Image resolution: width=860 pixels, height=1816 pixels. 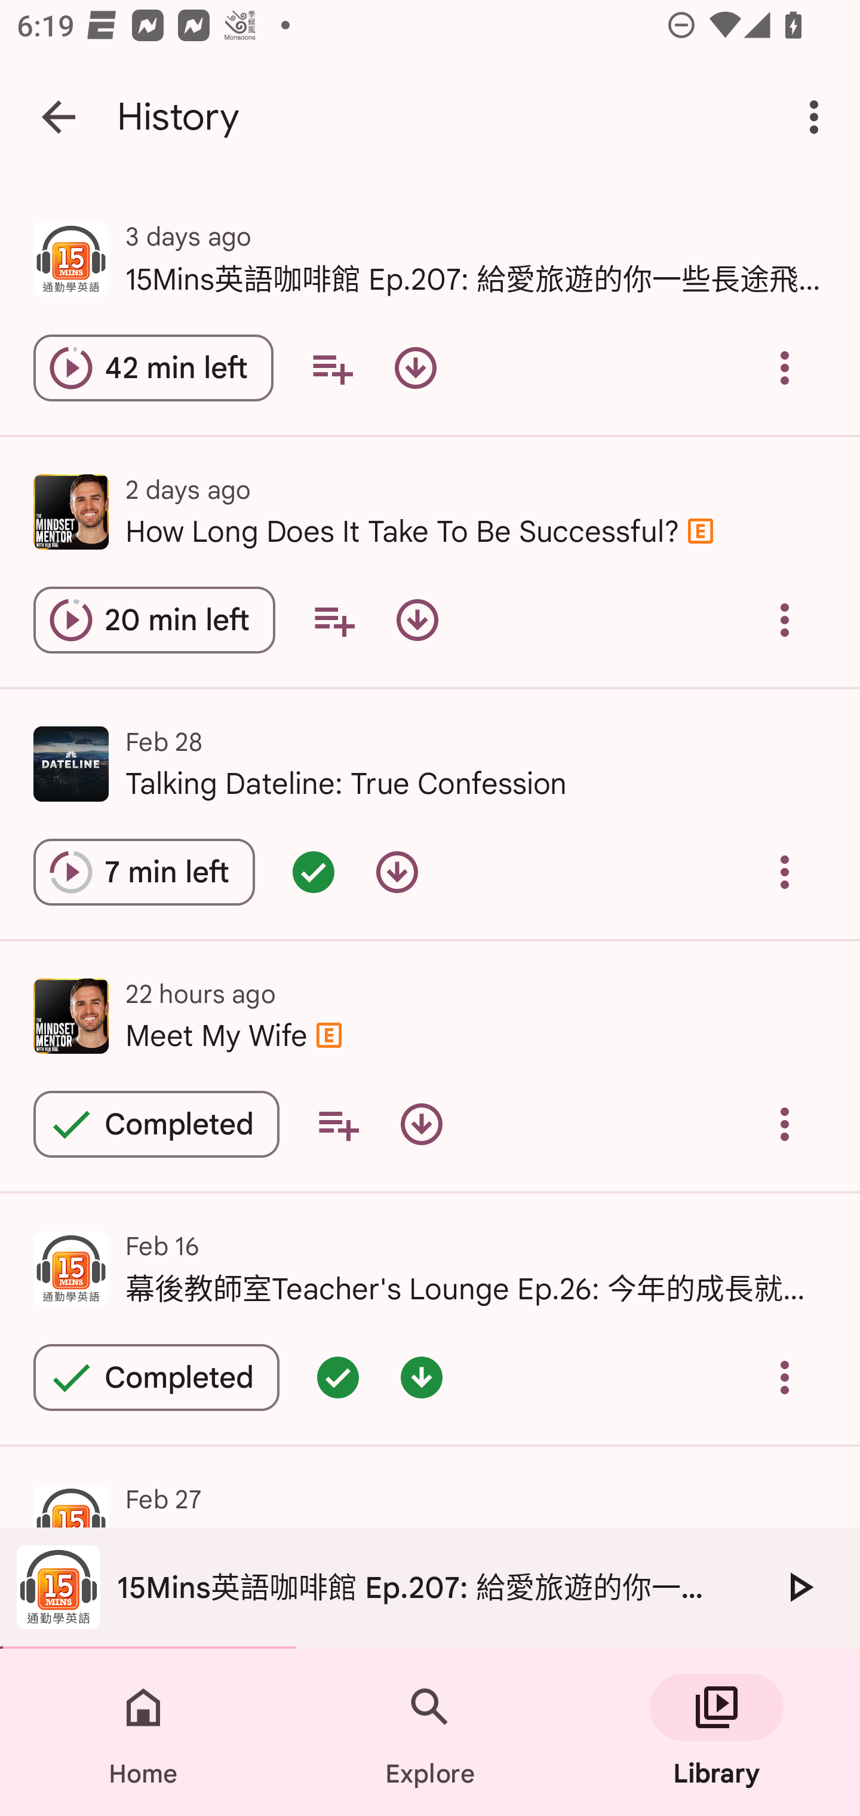 What do you see at coordinates (397, 872) in the screenshot?
I see `Download episode` at bounding box center [397, 872].